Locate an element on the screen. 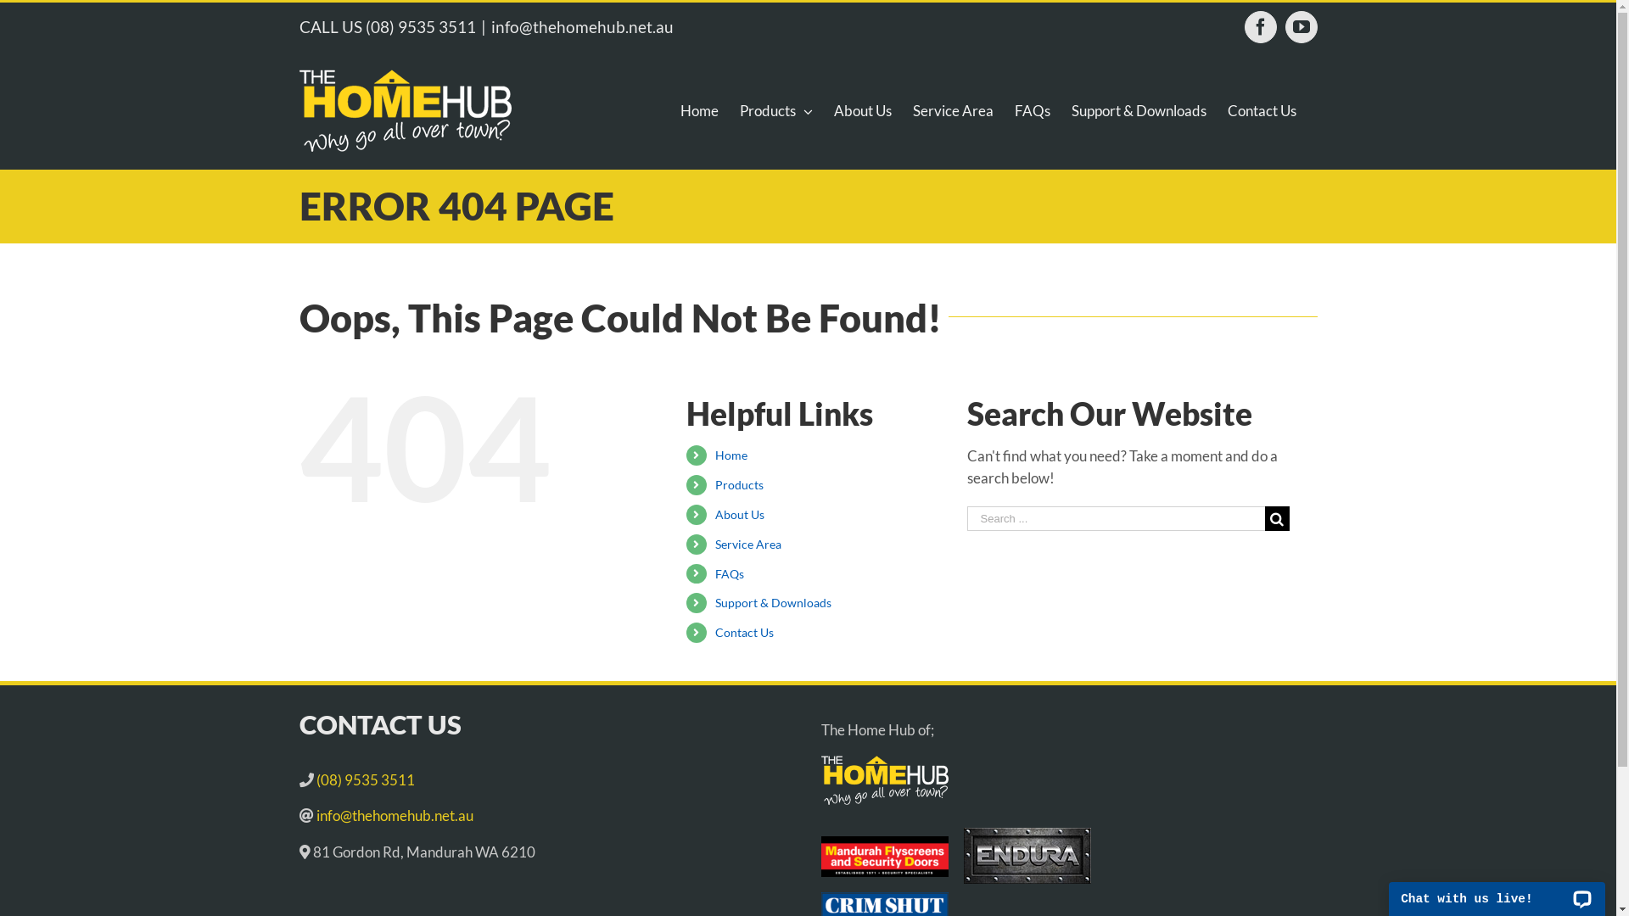 This screenshot has width=1629, height=916. About Us is located at coordinates (740, 514).